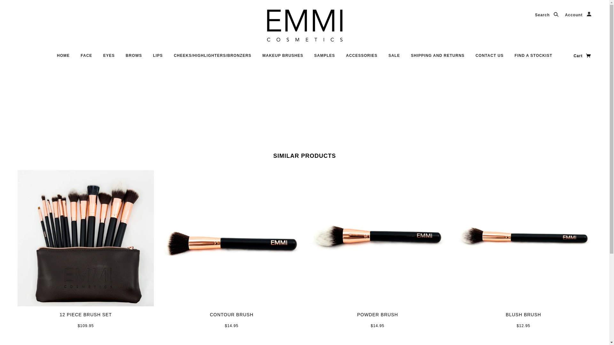 This screenshot has width=614, height=345. I want to click on 12 PIECE BRUSH SET, so click(86, 315).